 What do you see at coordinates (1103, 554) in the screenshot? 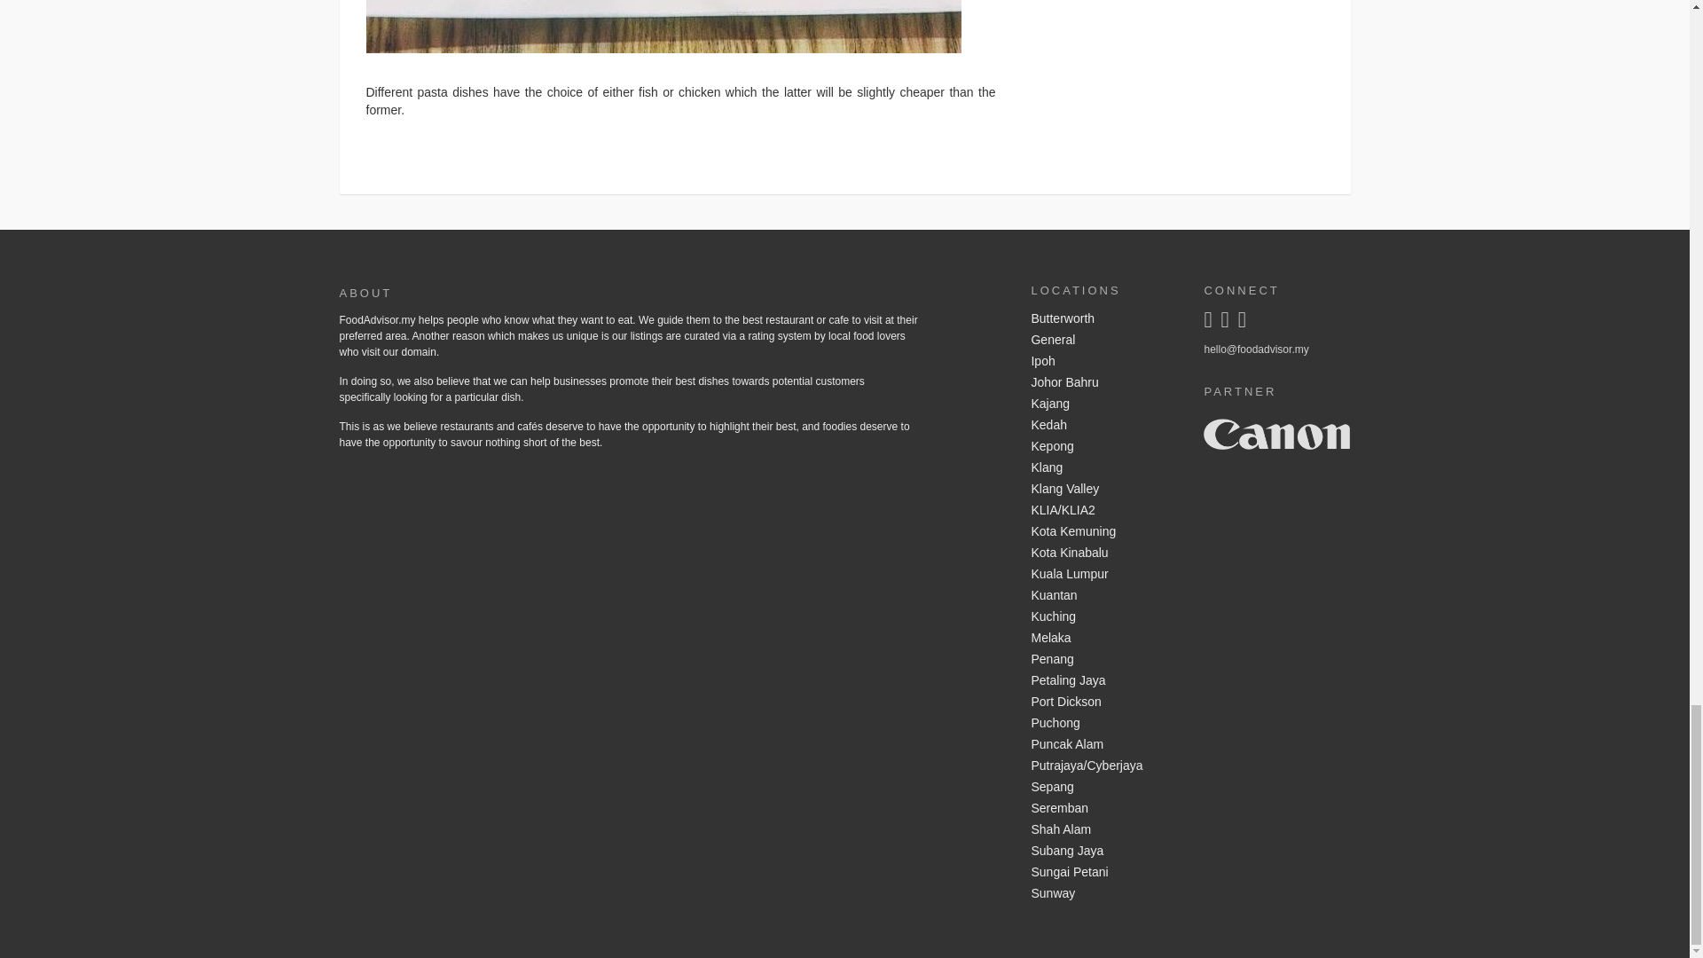
I see `Kota Kinabalu` at bounding box center [1103, 554].